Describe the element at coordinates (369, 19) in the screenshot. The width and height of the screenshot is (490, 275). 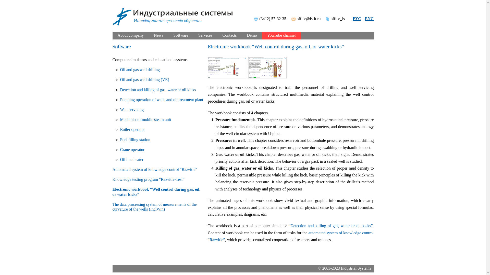
I see `Switch to English` at that location.